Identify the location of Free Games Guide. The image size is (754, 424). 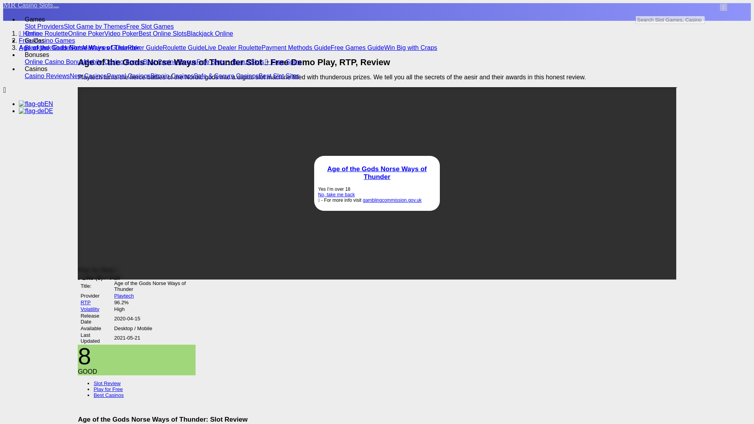
(357, 48).